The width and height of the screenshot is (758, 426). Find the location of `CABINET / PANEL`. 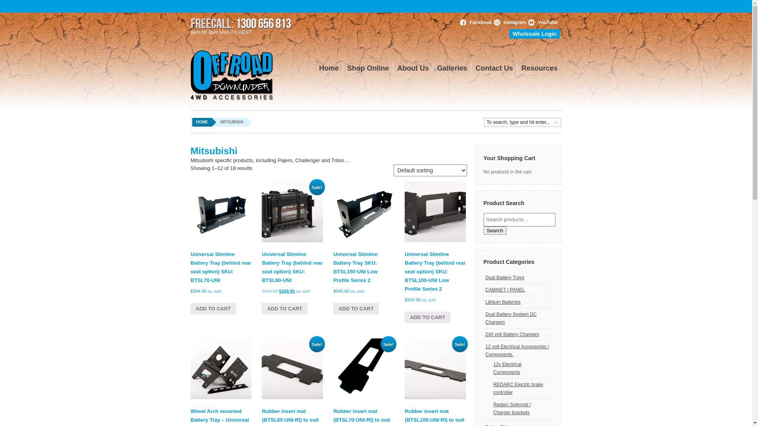

CABINET / PANEL is located at coordinates (505, 290).